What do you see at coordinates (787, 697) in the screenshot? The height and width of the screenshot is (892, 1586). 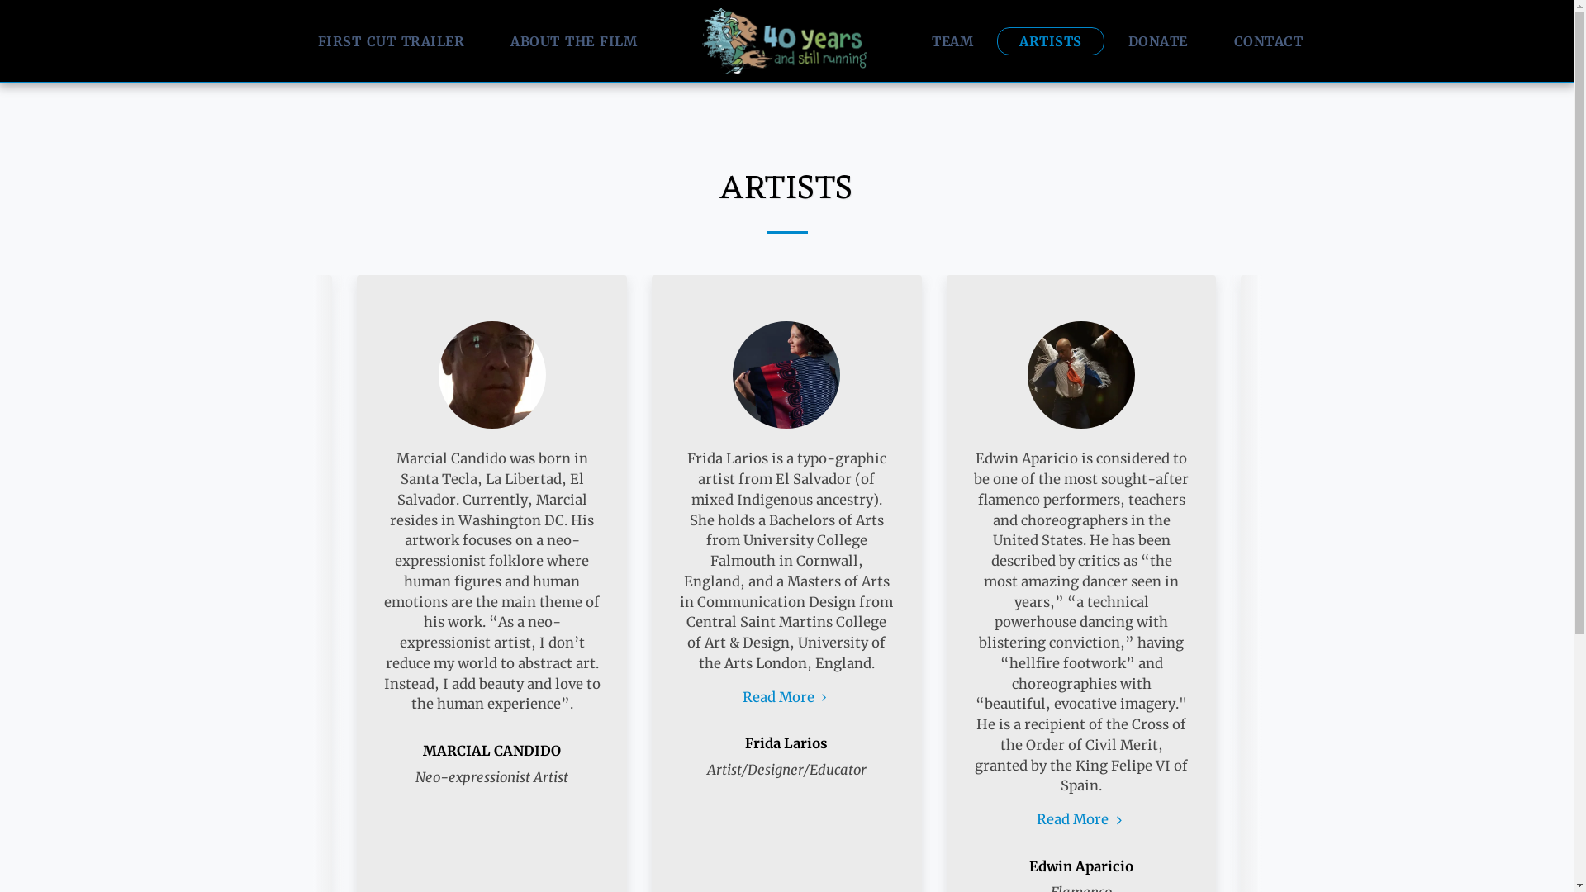 I see `Read More  ` at bounding box center [787, 697].